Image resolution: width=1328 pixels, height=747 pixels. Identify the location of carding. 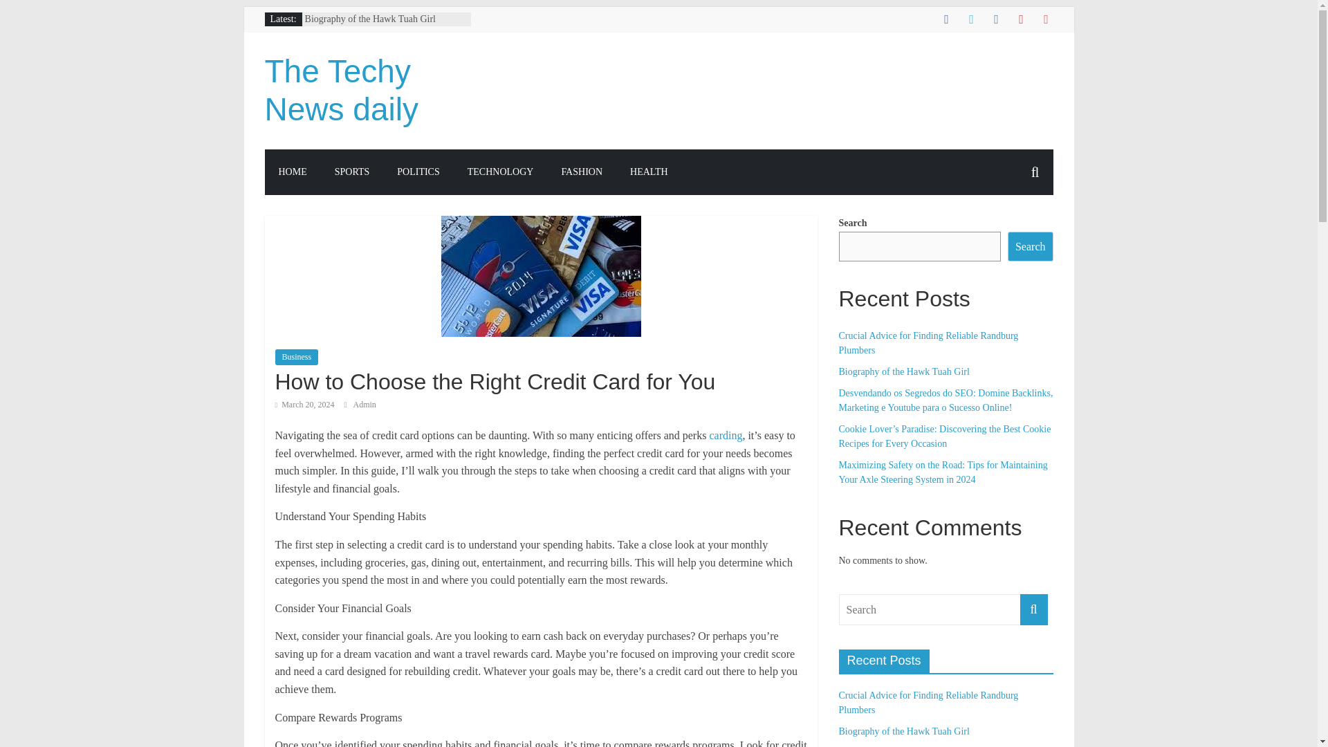
(726, 436).